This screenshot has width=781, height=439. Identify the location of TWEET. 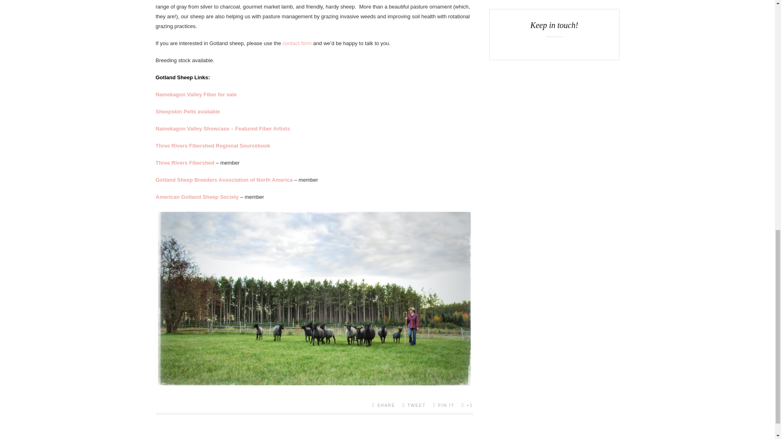
(414, 405).